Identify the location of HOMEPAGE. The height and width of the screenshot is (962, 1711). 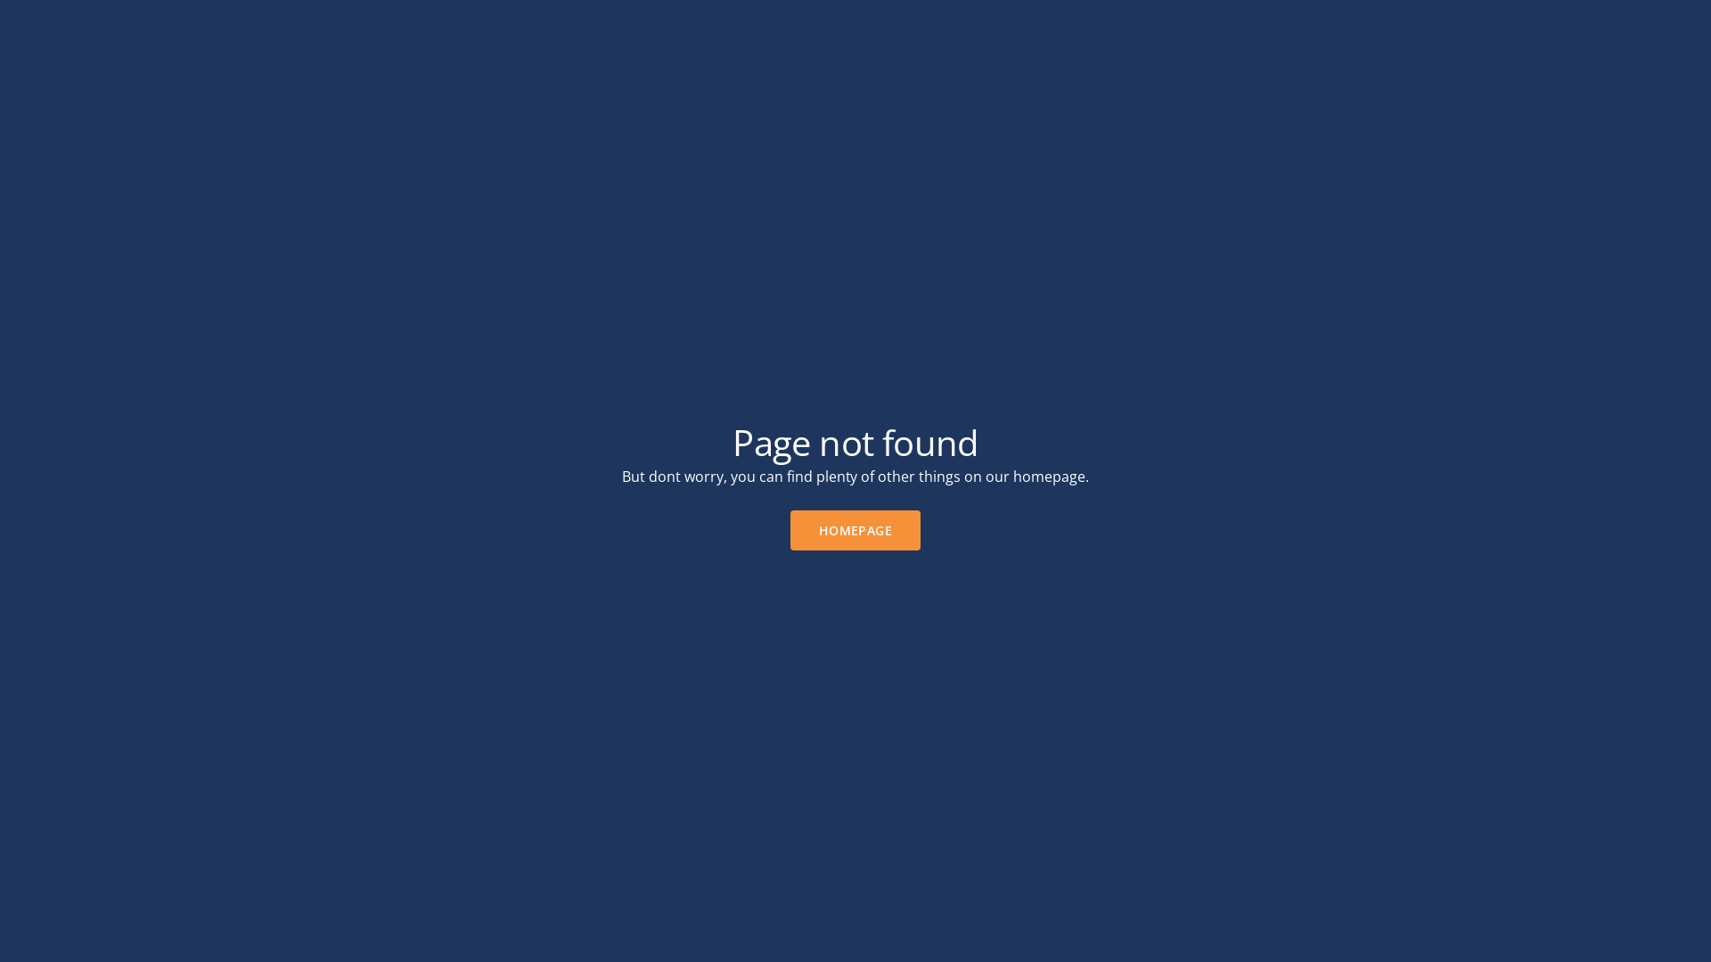
(855, 531).